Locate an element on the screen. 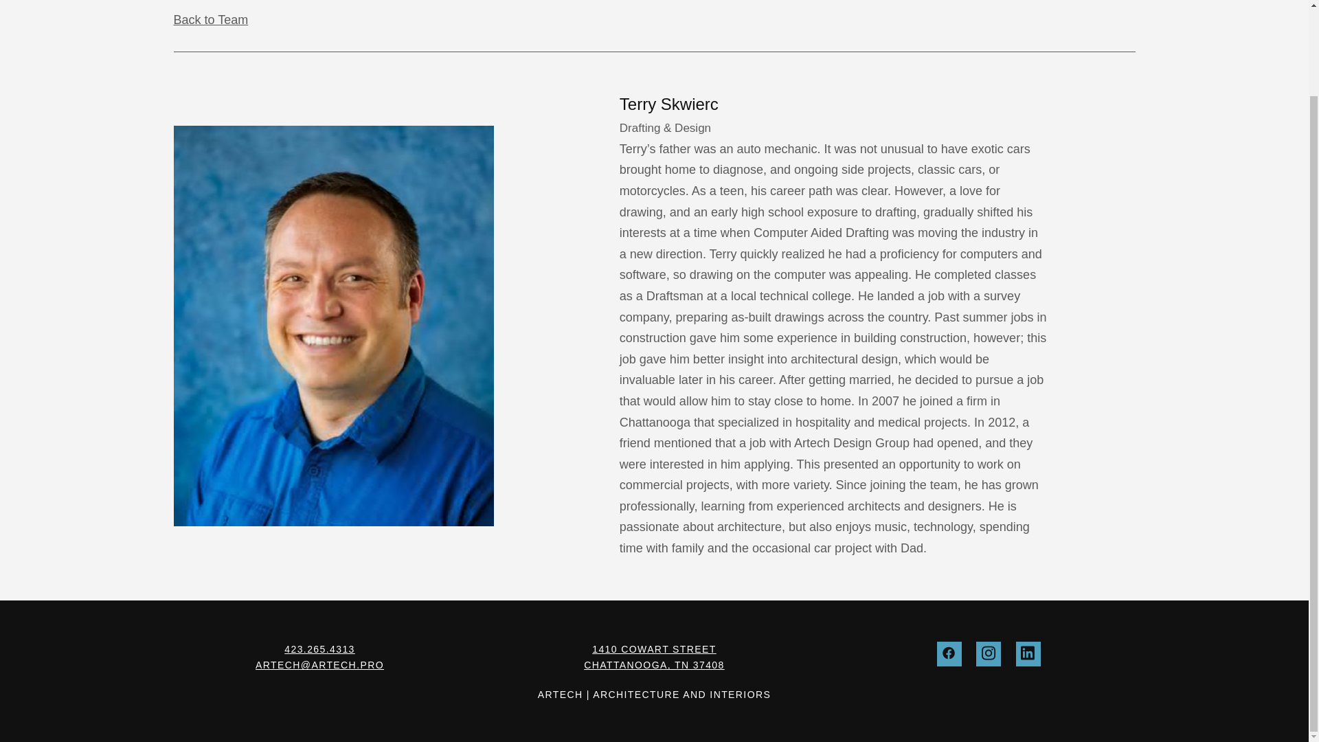 This screenshot has width=1319, height=742. 1410 COWART STREET is located at coordinates (654, 649).